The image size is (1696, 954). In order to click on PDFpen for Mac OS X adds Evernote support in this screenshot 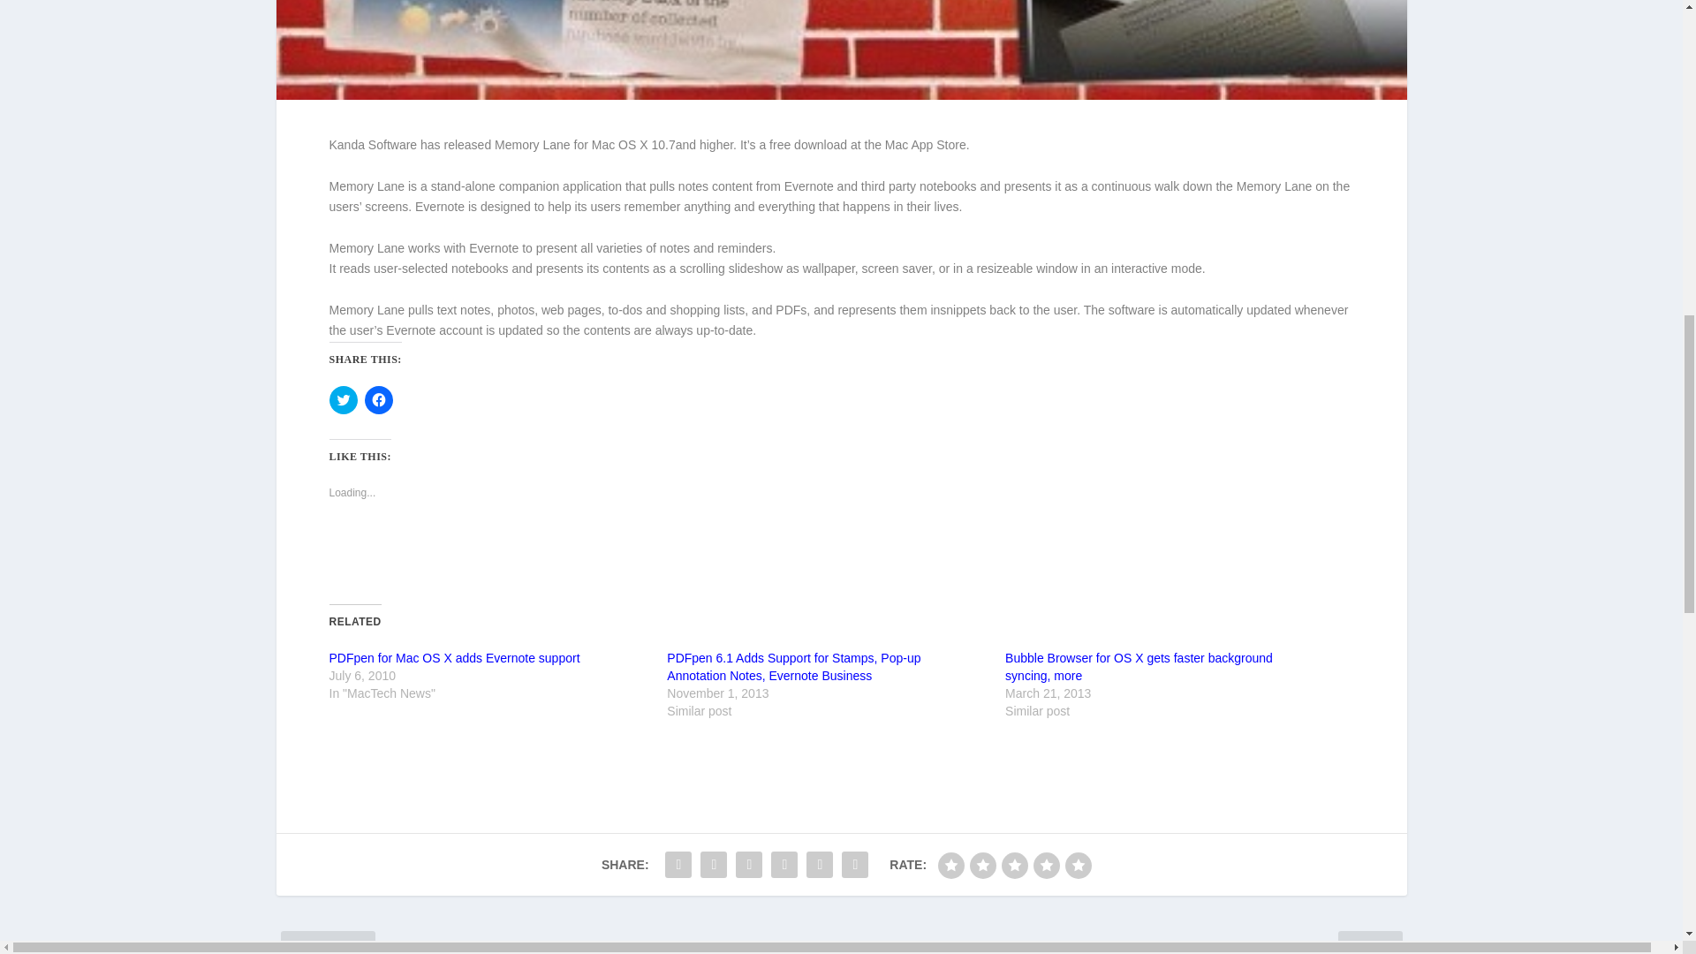, I will do `click(454, 657)`.